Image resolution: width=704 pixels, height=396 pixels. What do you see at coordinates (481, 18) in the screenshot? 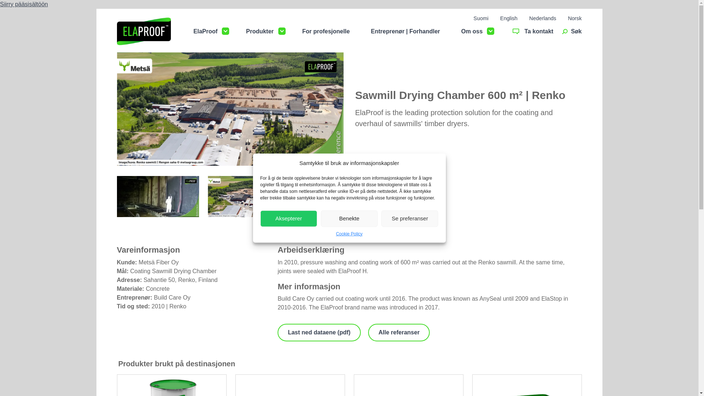
I see `Suomi` at bounding box center [481, 18].